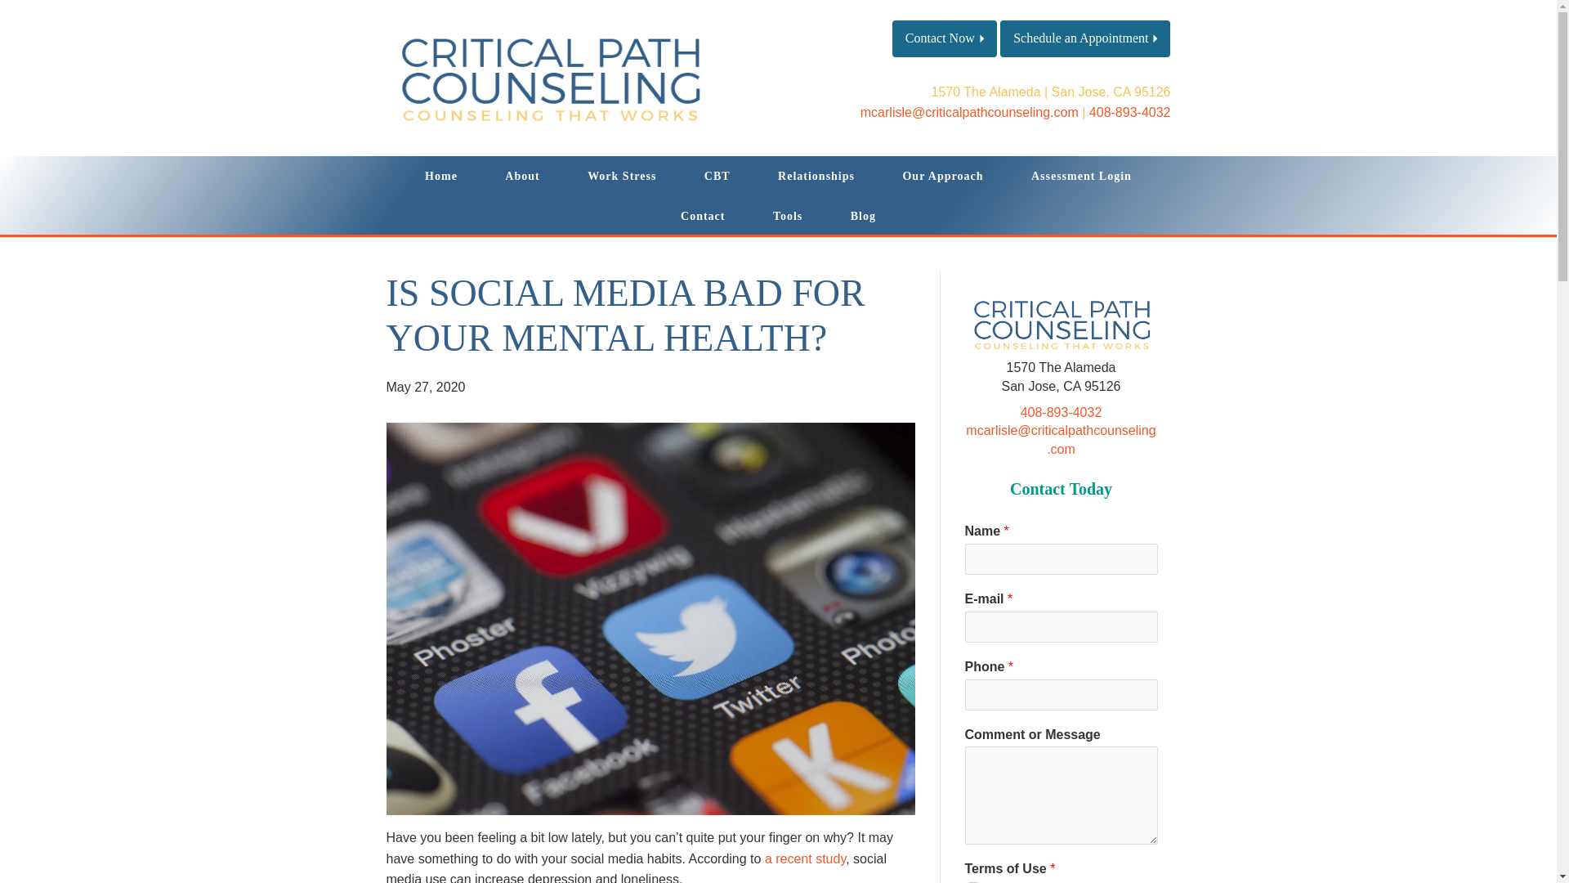 This screenshot has width=1569, height=883. Describe the element at coordinates (1085, 38) in the screenshot. I see `Schedule an Appointment` at that location.